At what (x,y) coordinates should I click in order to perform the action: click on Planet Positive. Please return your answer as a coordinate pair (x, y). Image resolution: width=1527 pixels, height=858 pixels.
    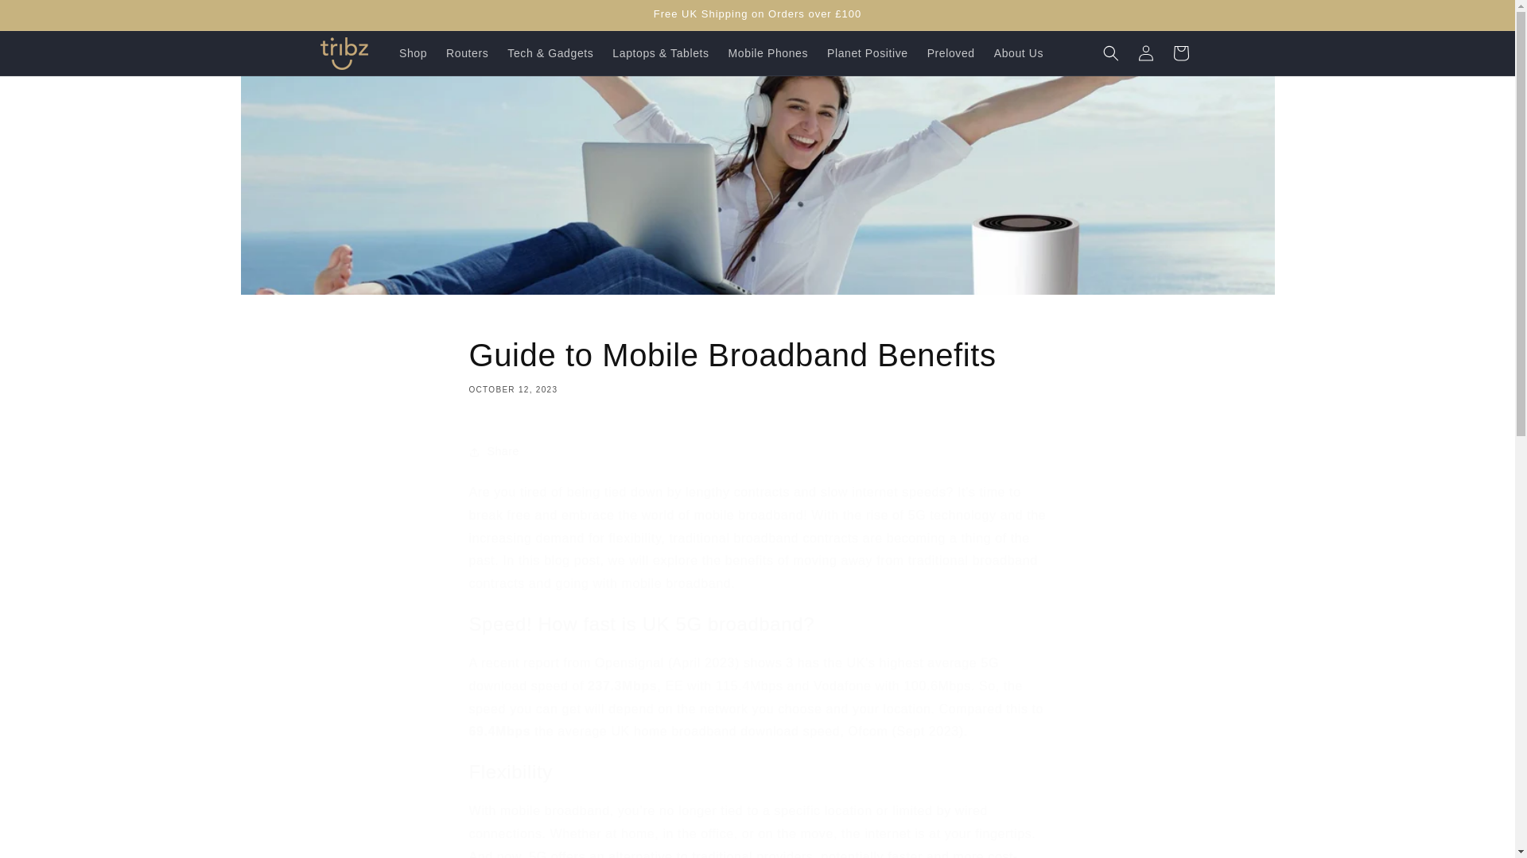
    Looking at the image, I should click on (867, 52).